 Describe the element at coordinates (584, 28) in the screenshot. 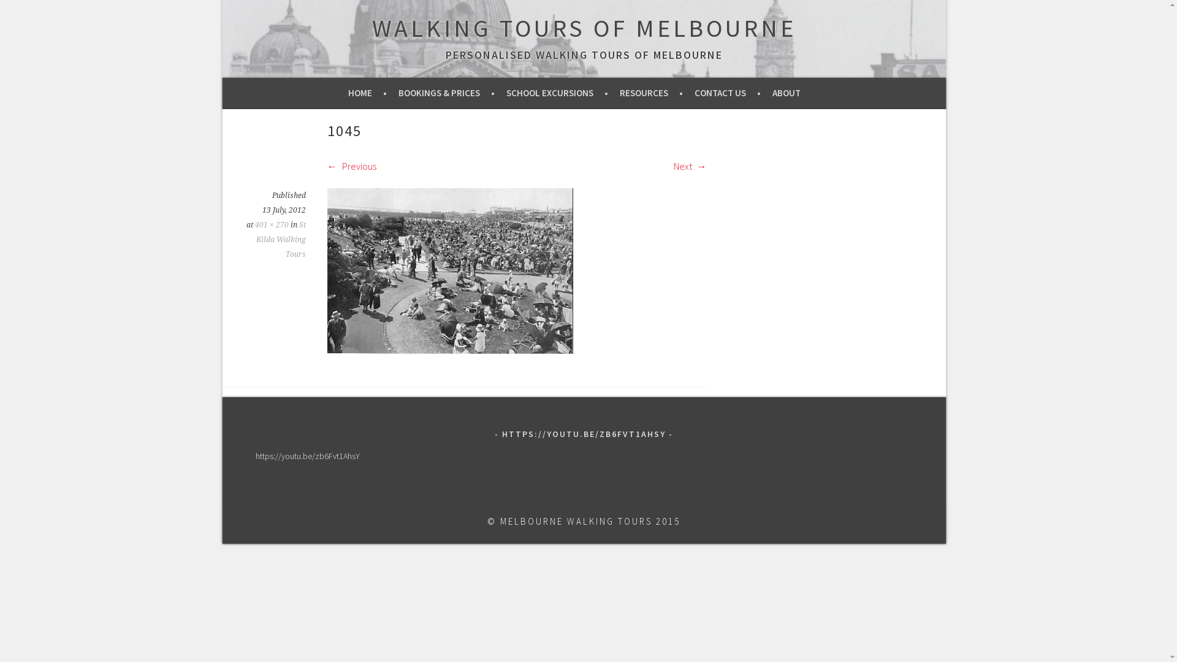

I see `WALKING TOURS OF MELBOURNE` at that location.